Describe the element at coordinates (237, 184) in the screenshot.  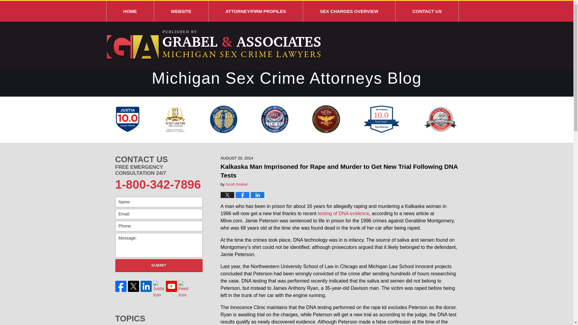
I see `Scott Grabel` at that location.